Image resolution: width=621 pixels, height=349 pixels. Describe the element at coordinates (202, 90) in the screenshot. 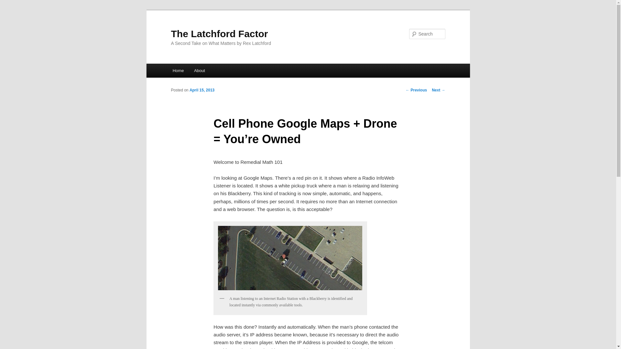

I see `5:38 pm` at that location.